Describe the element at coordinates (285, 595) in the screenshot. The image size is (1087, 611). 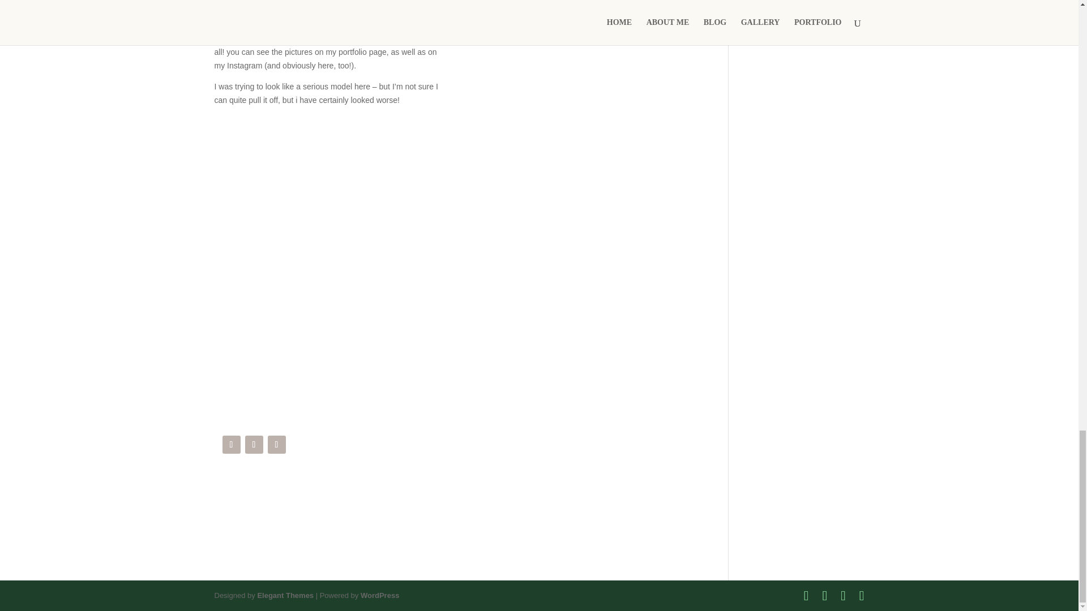
I see `Premium WordPress Themes` at that location.